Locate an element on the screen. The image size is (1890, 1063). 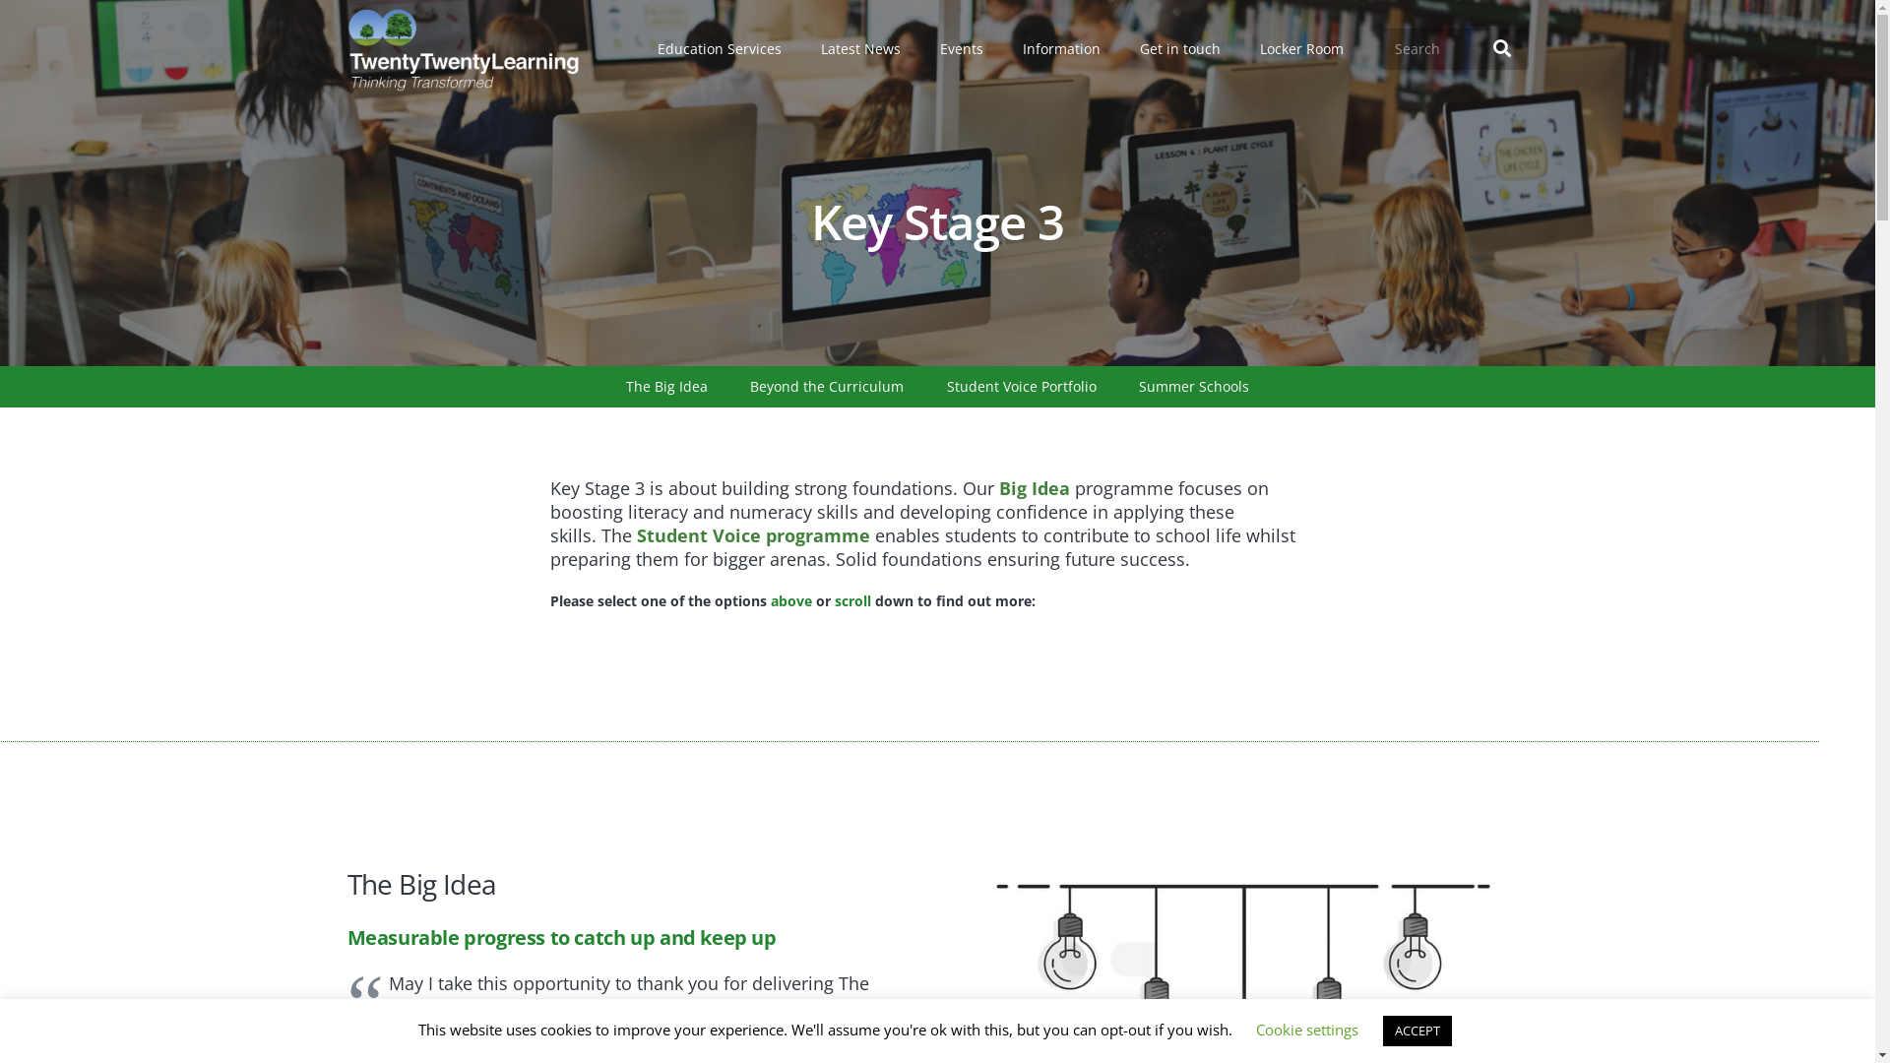
Latest News is located at coordinates (860, 49).